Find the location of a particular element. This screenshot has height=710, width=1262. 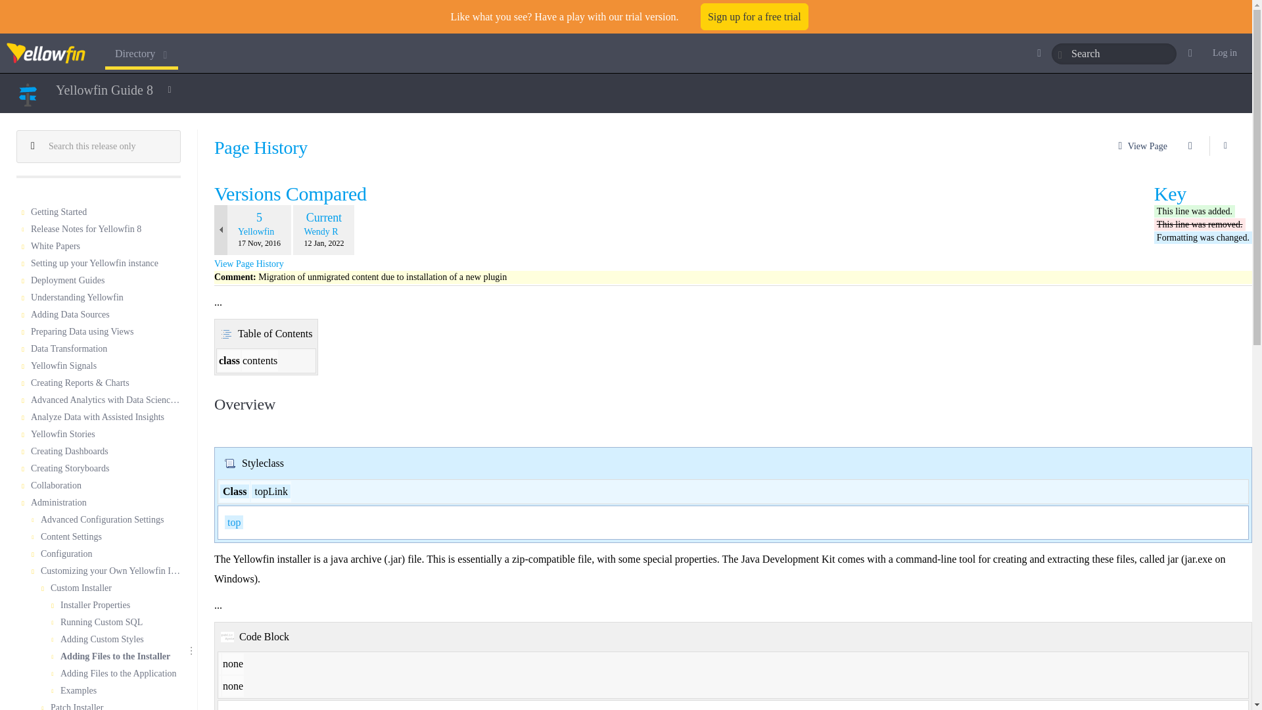

Preparing Data using Views is located at coordinates (105, 333).